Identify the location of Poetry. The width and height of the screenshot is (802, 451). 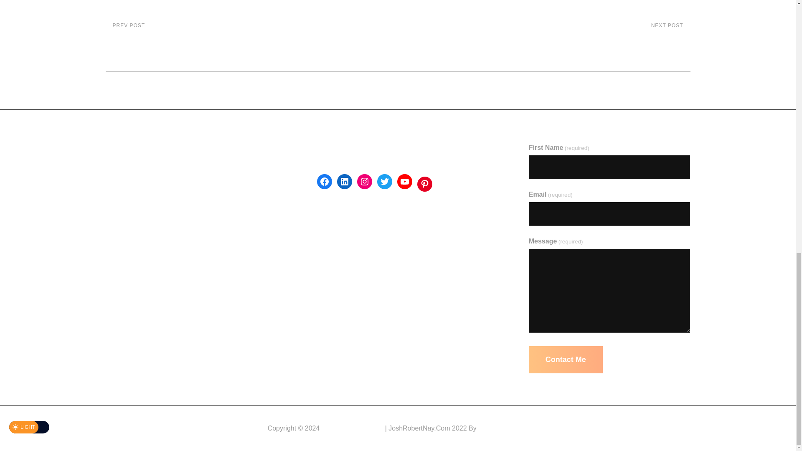
(549, 34).